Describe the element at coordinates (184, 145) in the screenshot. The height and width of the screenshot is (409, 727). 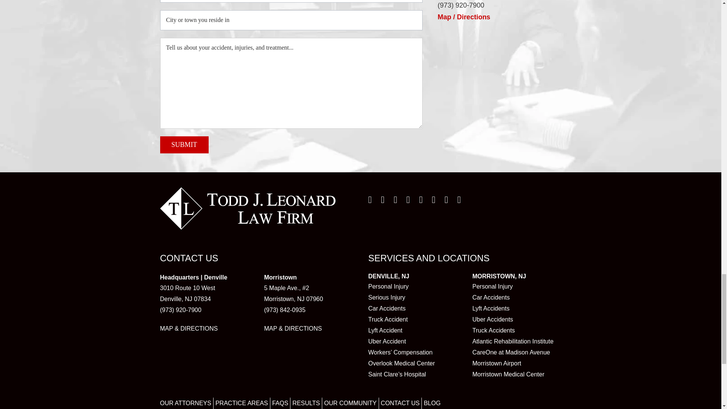
I see `Submit` at that location.